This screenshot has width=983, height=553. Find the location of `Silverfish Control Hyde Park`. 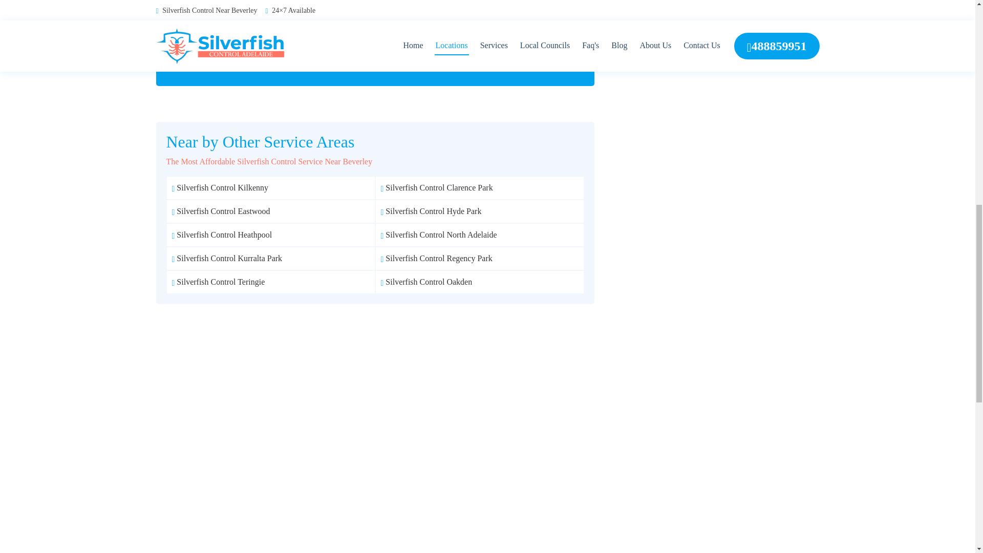

Silverfish Control Hyde Park is located at coordinates (431, 211).